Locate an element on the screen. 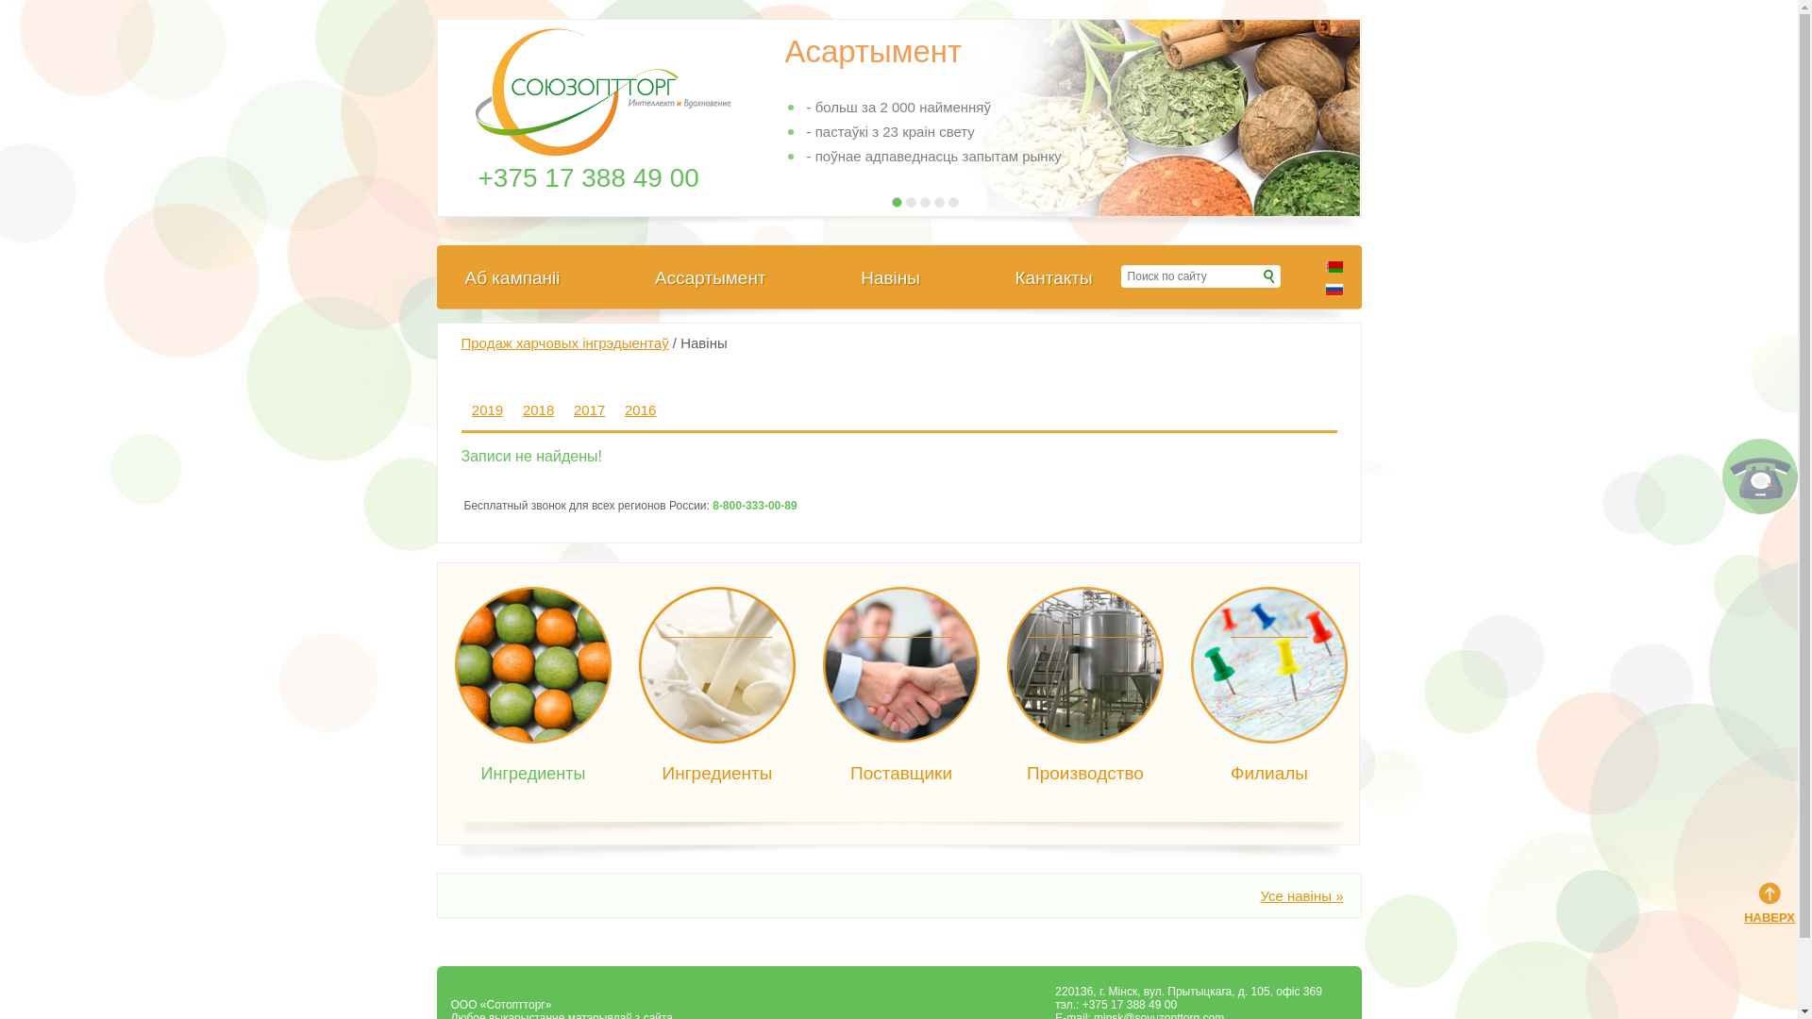 Image resolution: width=1812 pixels, height=1019 pixels. 8-800-333-00-89 is located at coordinates (764, 506).